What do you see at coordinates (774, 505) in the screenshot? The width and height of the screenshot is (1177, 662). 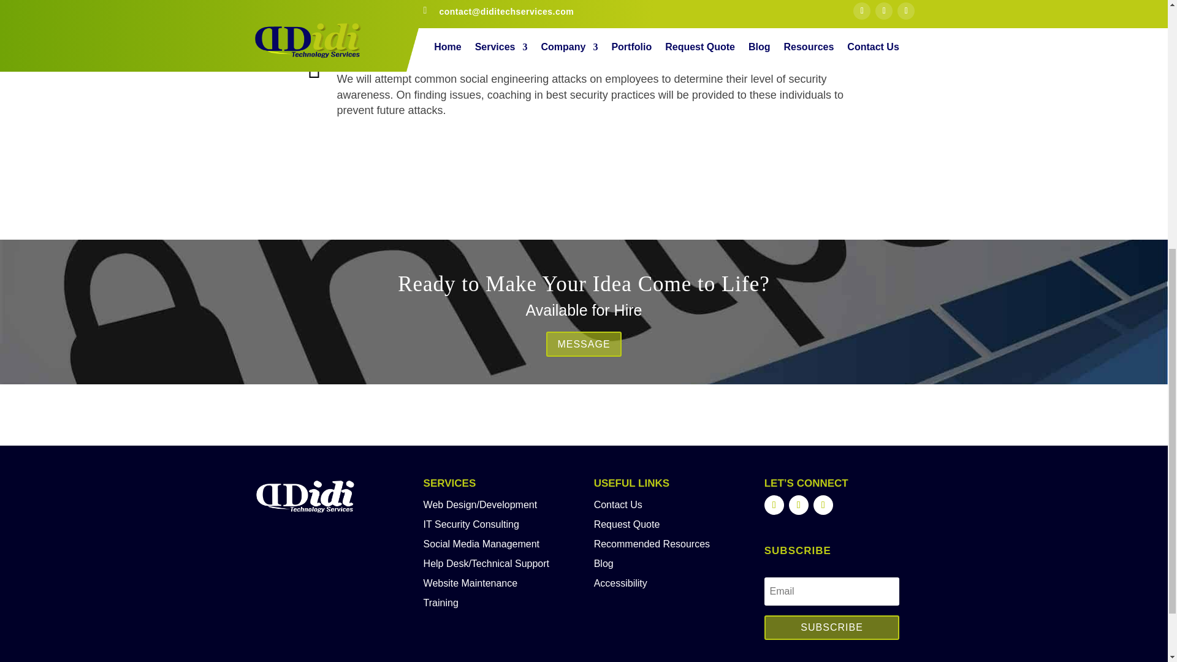 I see `Follow on Facebook` at bounding box center [774, 505].